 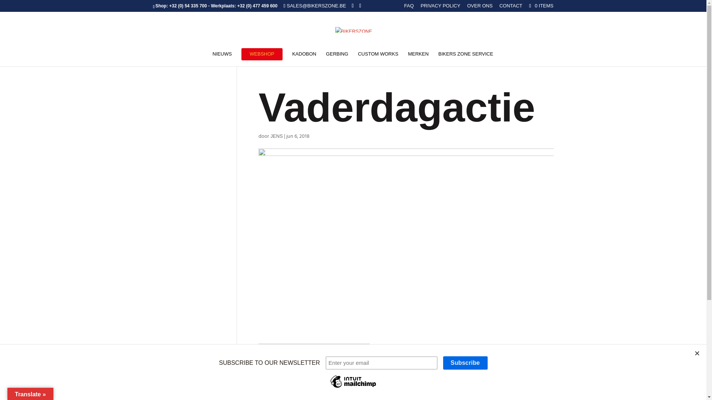 I want to click on PRIVACY POLICY, so click(x=441, y=8).